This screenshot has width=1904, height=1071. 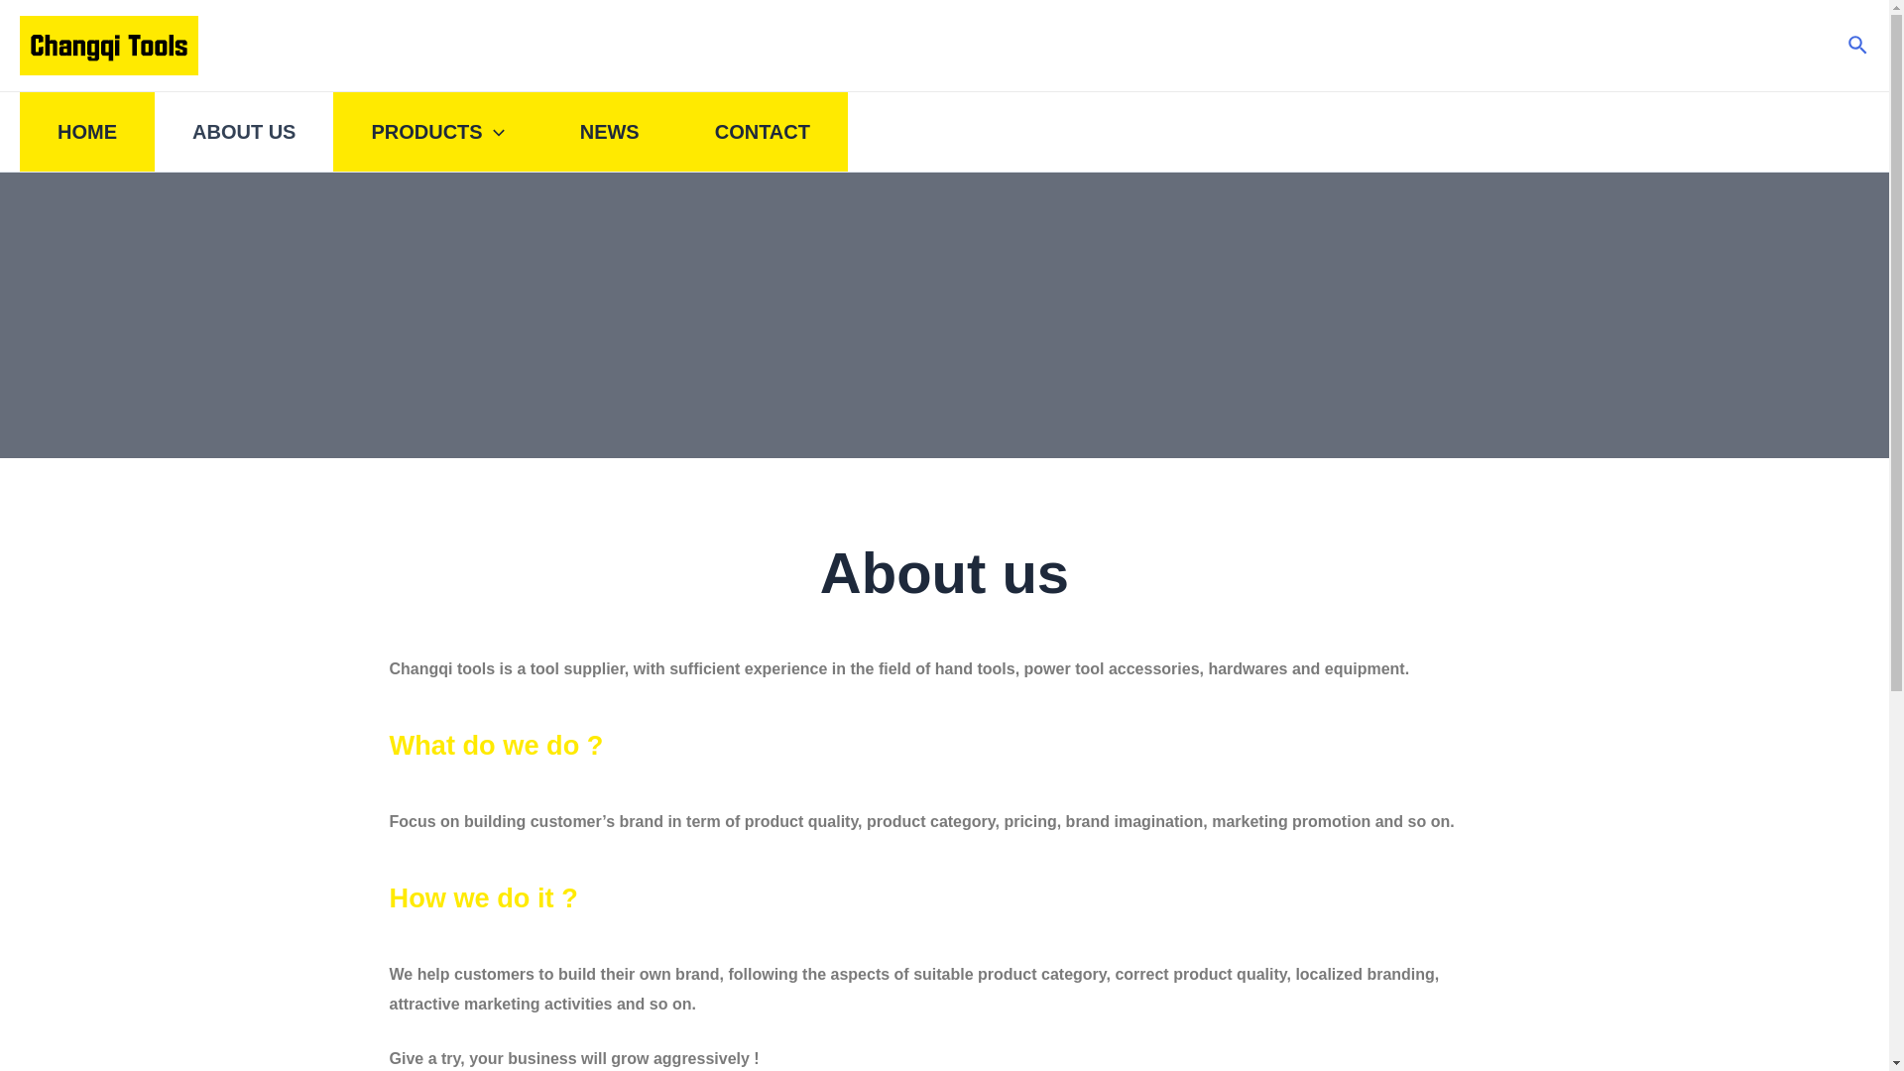 I want to click on HOME, so click(x=86, y=131).